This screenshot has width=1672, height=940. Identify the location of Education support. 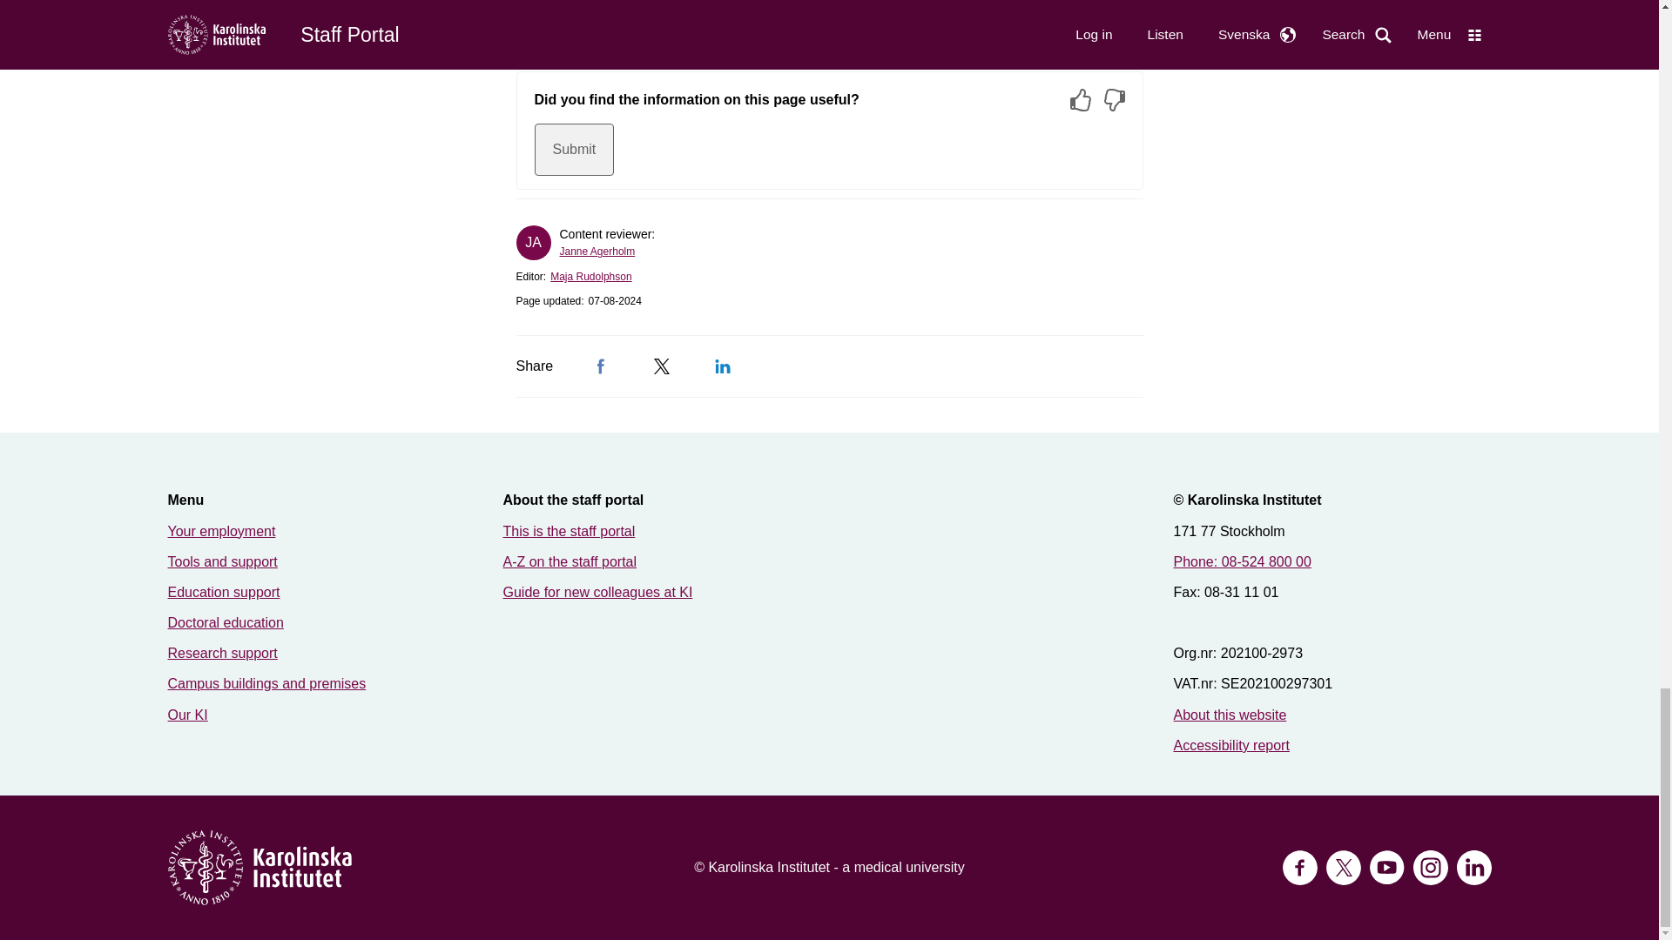
(223, 592).